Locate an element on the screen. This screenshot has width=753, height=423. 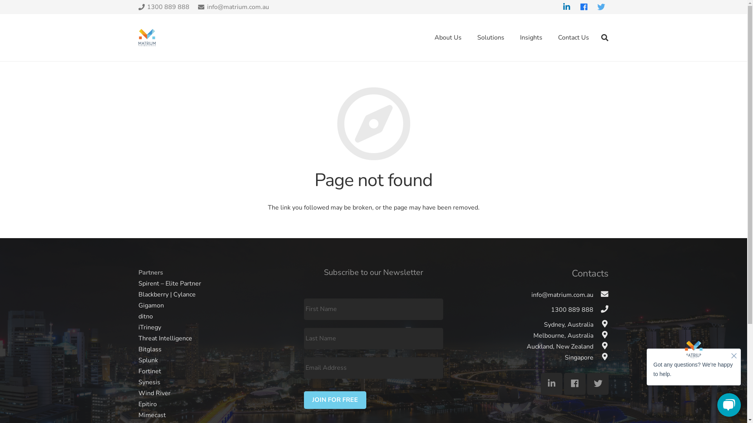
1300 889 888 is located at coordinates (572, 313).